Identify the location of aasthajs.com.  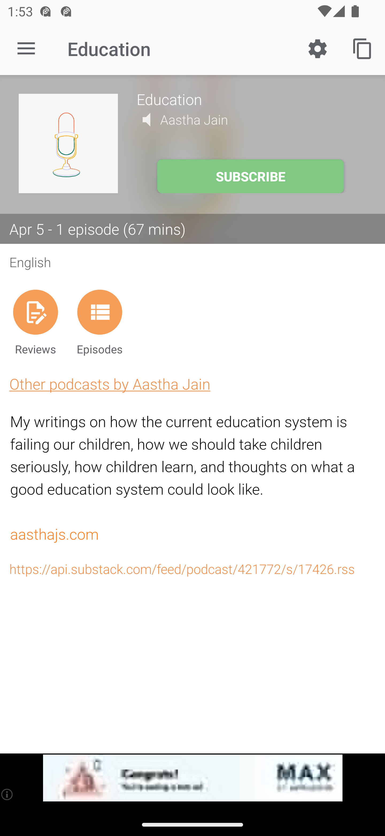
(54, 535).